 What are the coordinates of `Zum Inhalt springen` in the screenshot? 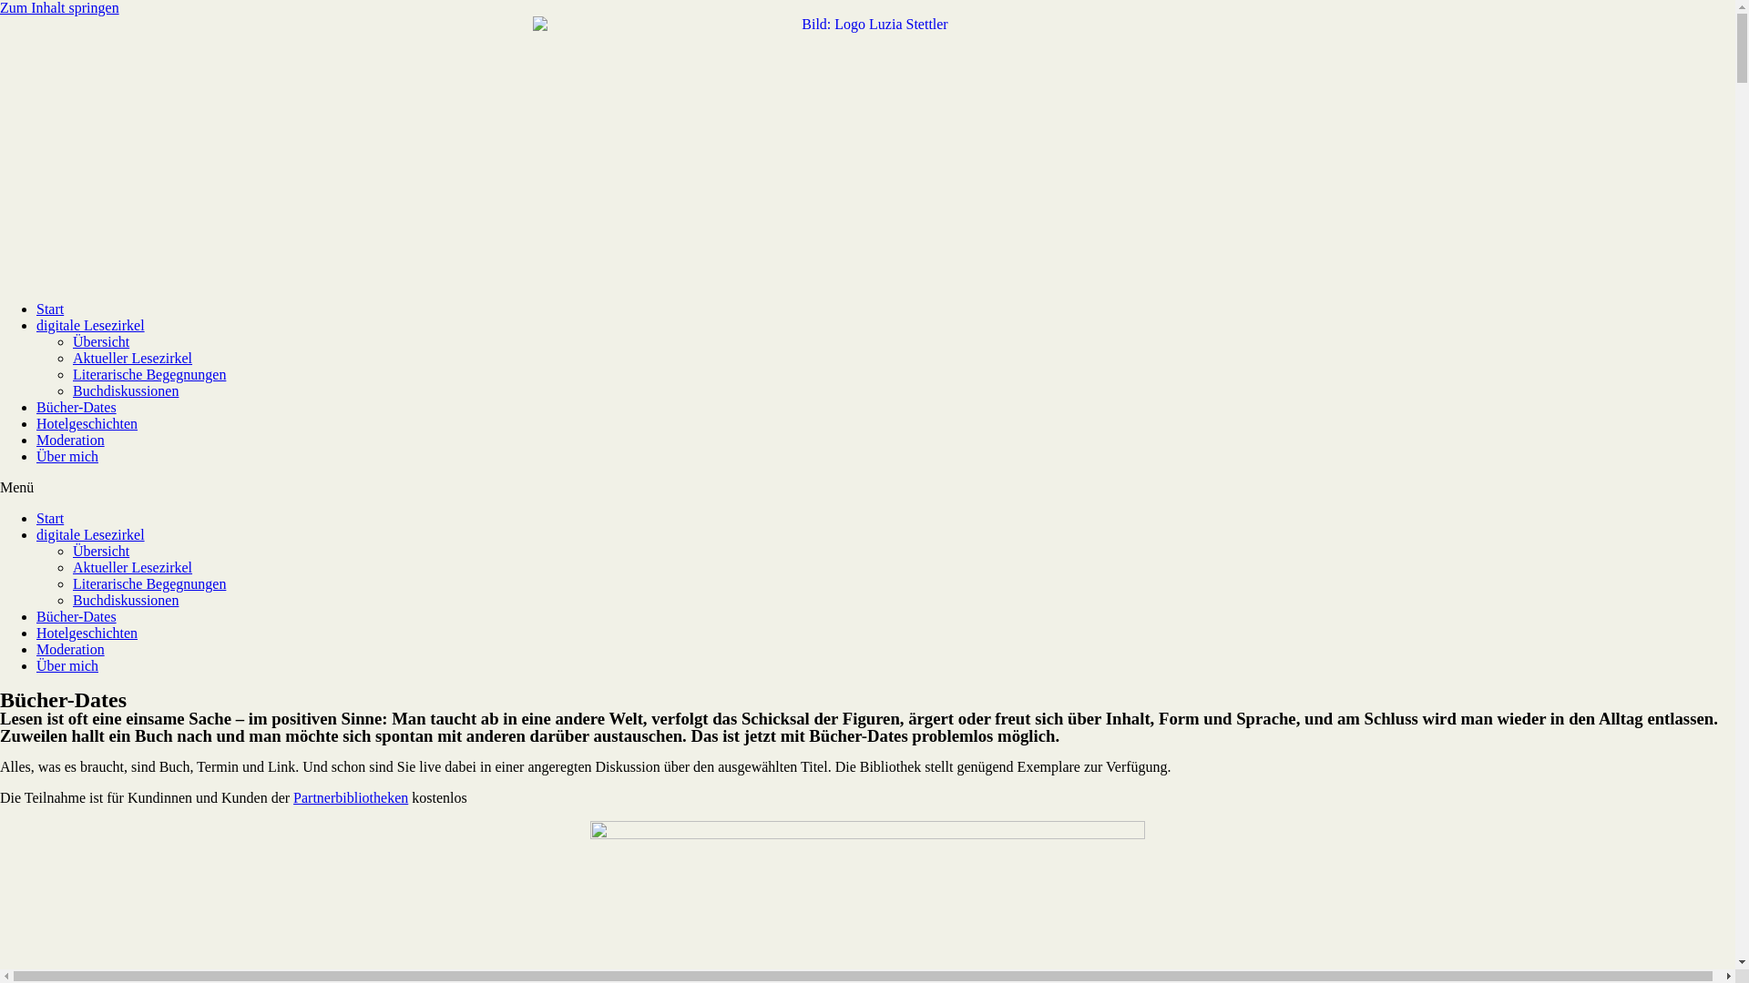 It's located at (60, 7).